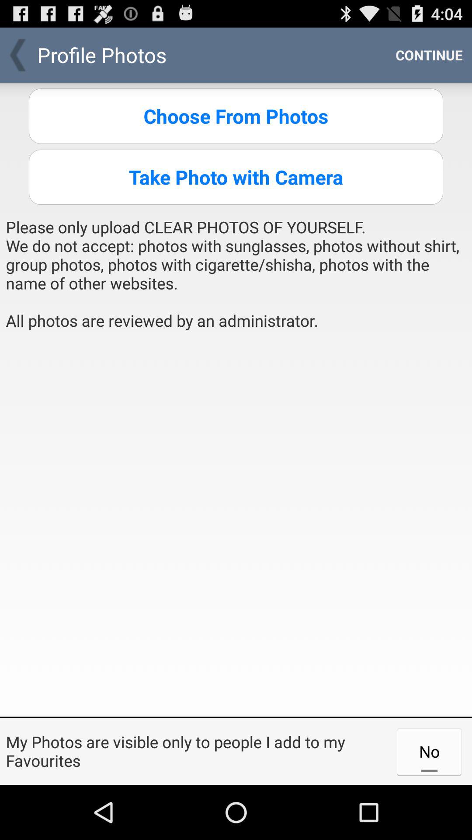  I want to click on flip to the no, so click(429, 751).